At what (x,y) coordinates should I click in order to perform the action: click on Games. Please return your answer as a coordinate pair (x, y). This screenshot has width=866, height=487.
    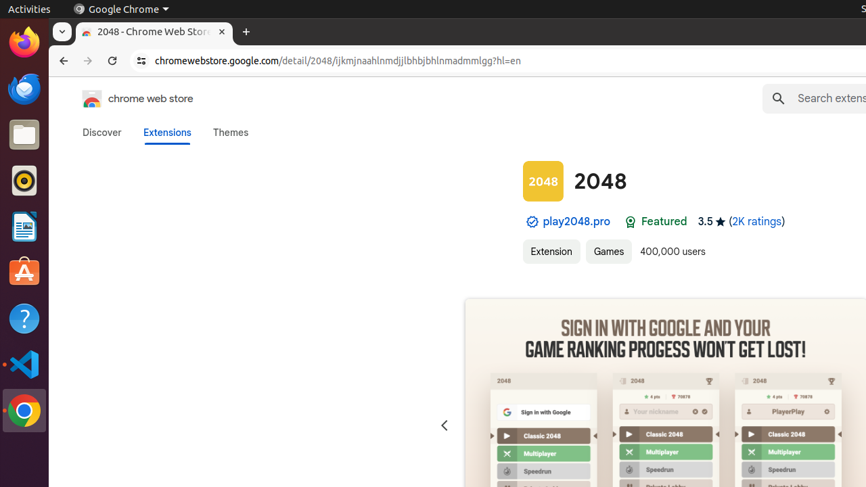
    Looking at the image, I should click on (609, 252).